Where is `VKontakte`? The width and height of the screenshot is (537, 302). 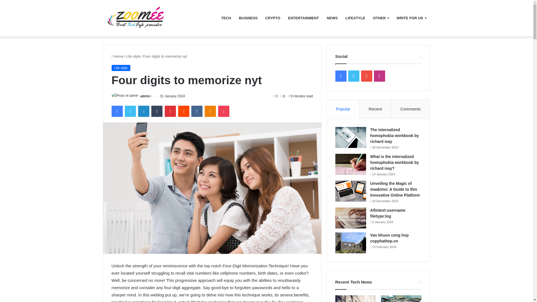 VKontakte is located at coordinates (197, 111).